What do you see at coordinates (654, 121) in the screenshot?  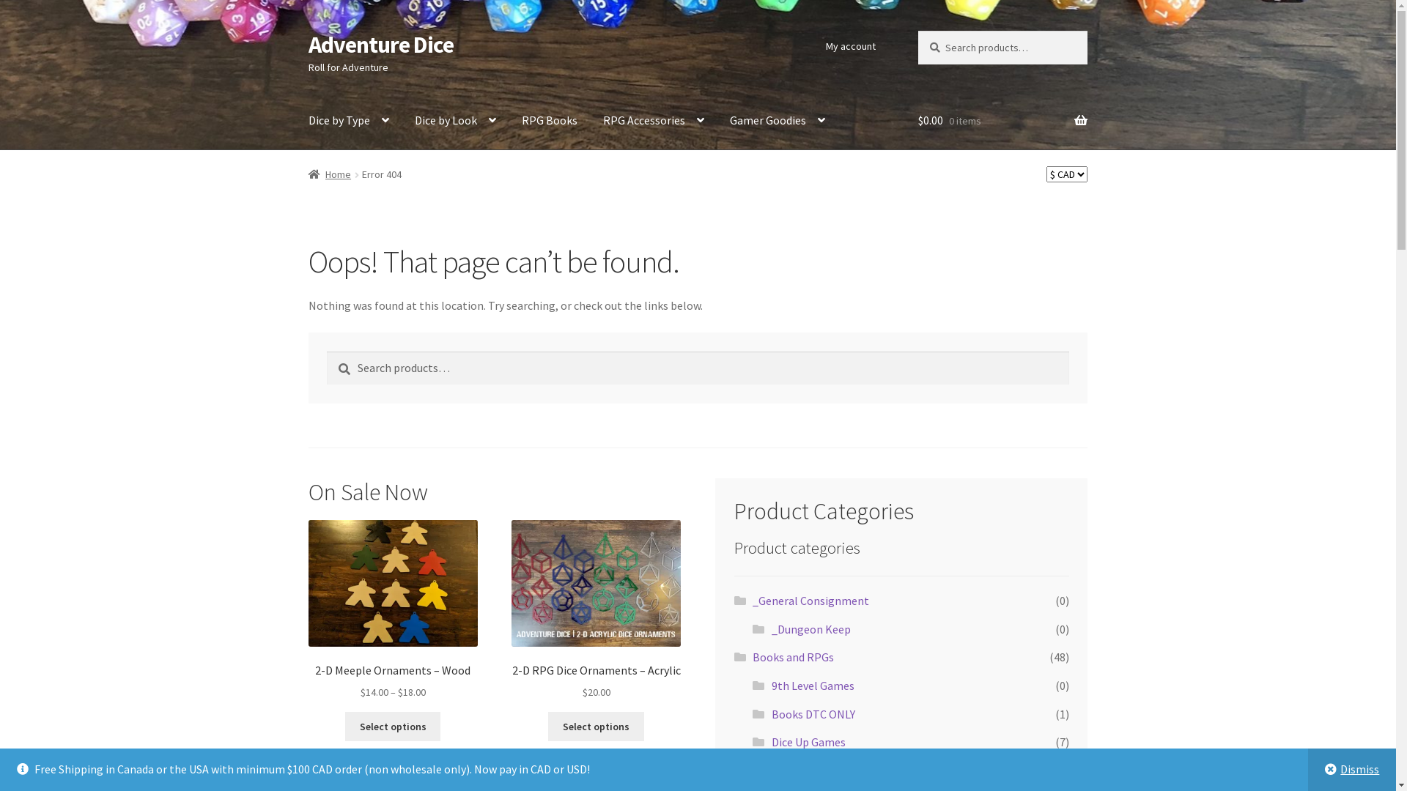 I see `RPG Accessories` at bounding box center [654, 121].